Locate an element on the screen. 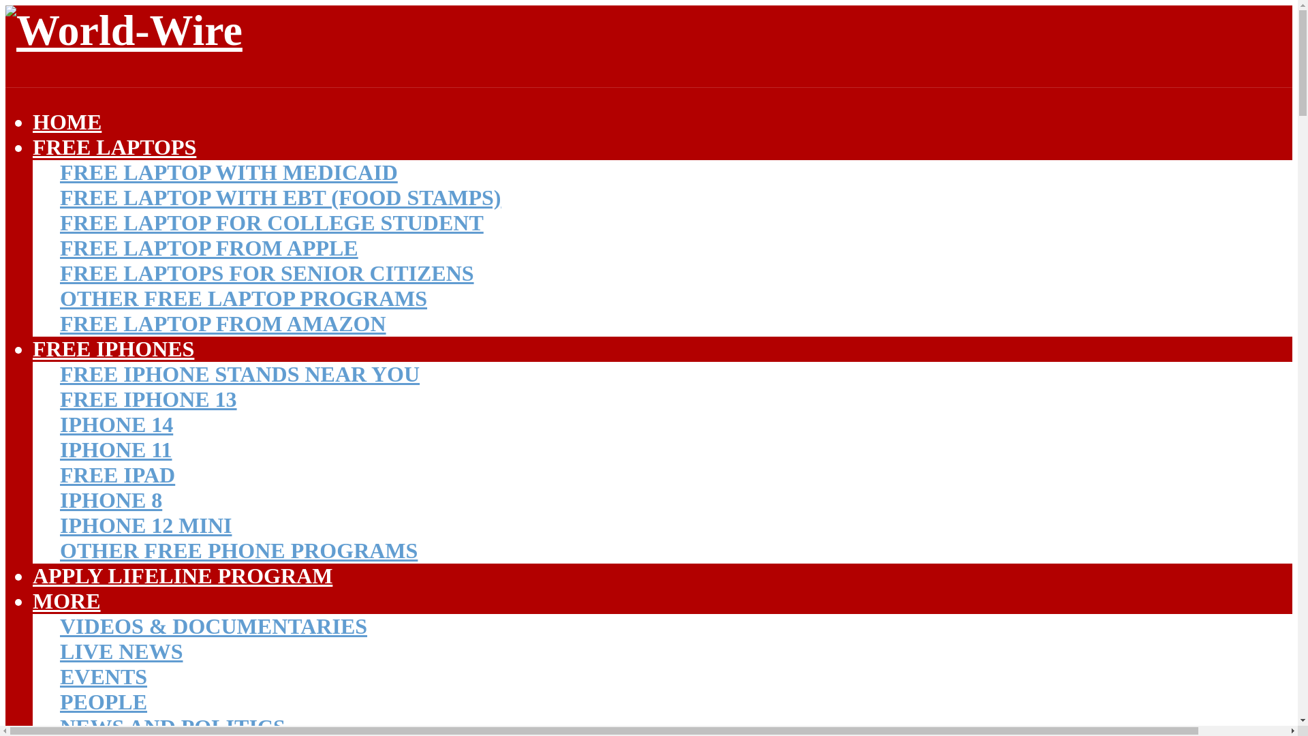 This screenshot has height=736, width=1308. IPHONE 11 is located at coordinates (116, 450).